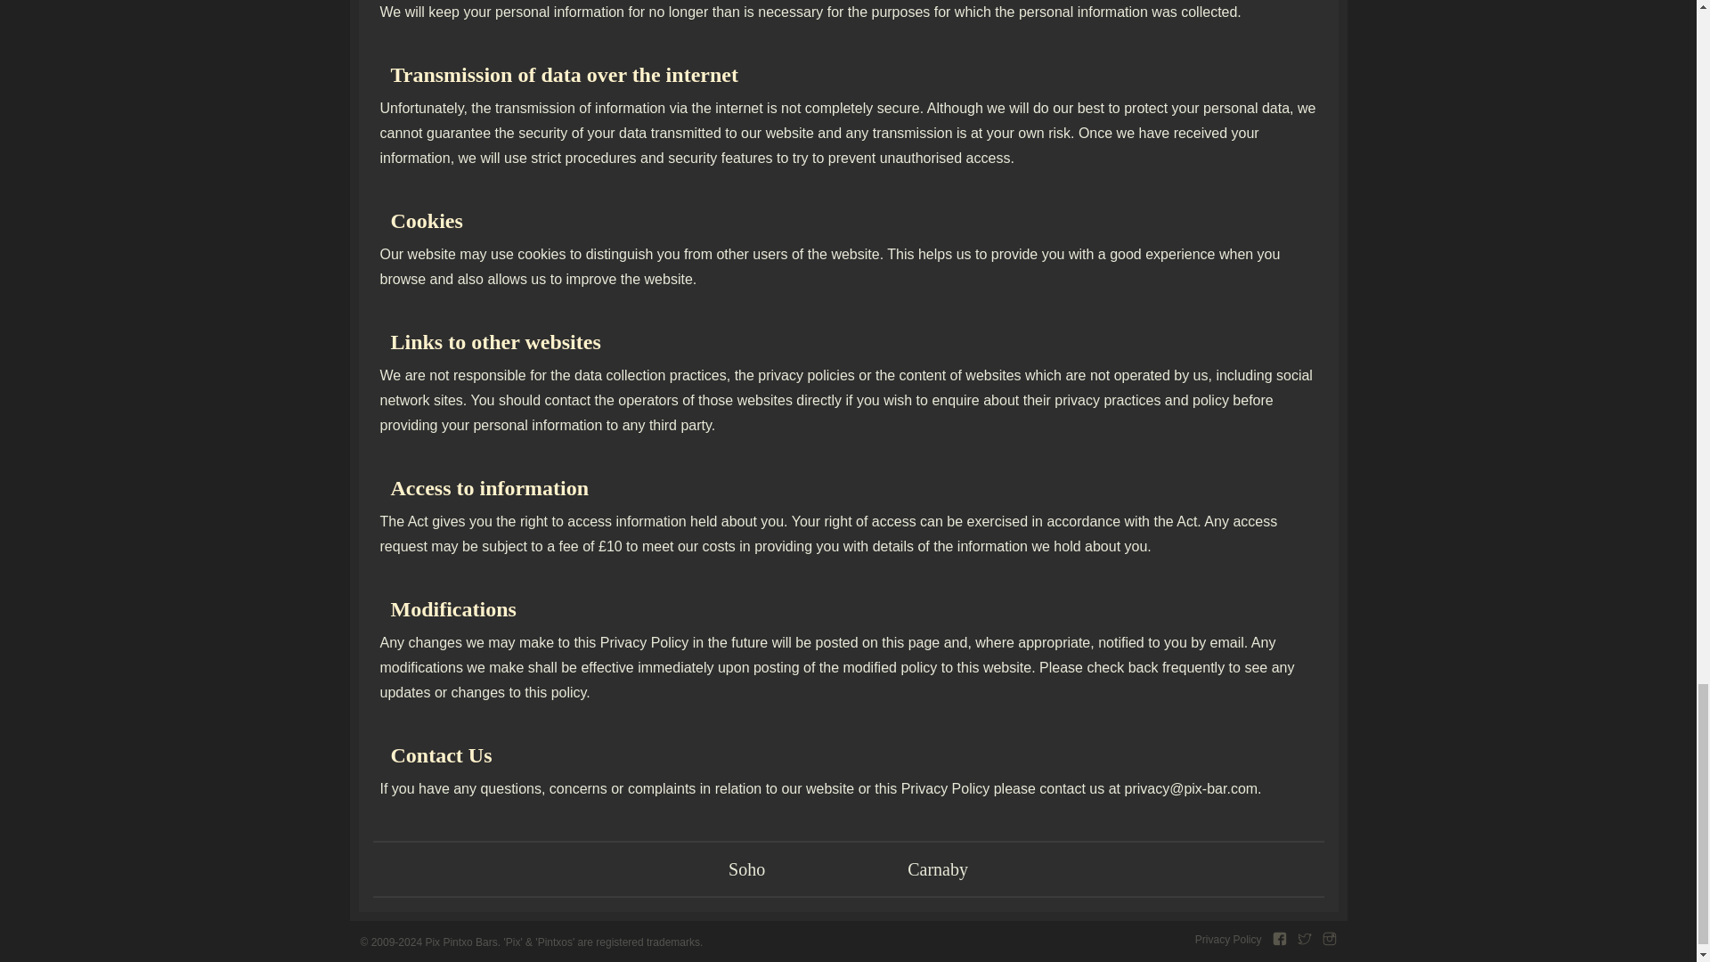 The height and width of the screenshot is (962, 1710). Describe the element at coordinates (1329, 939) in the screenshot. I see `Pix Pintxos on Instagram` at that location.